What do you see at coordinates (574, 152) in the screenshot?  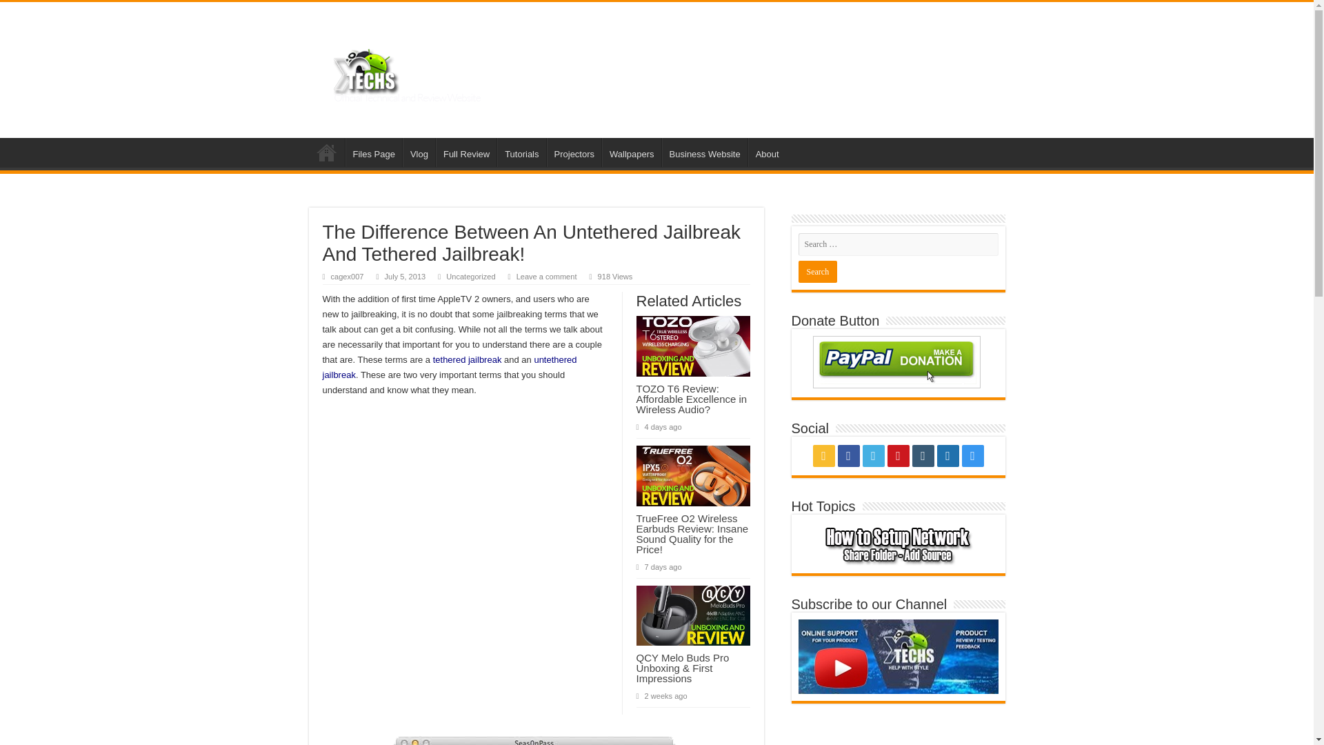 I see `Projectors` at bounding box center [574, 152].